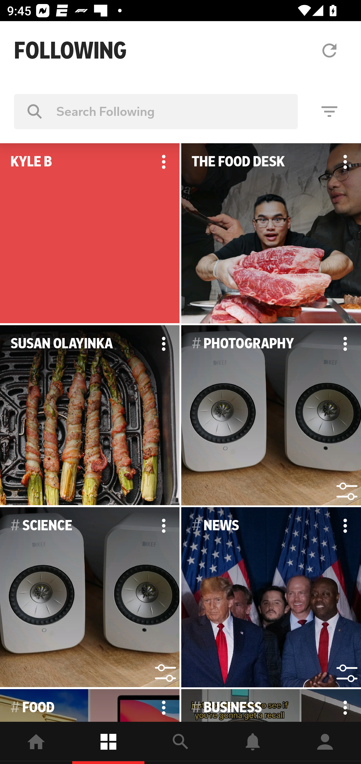 This screenshot has height=764, width=361. Describe the element at coordinates (271, 597) in the screenshot. I see `# NEWS Options` at that location.